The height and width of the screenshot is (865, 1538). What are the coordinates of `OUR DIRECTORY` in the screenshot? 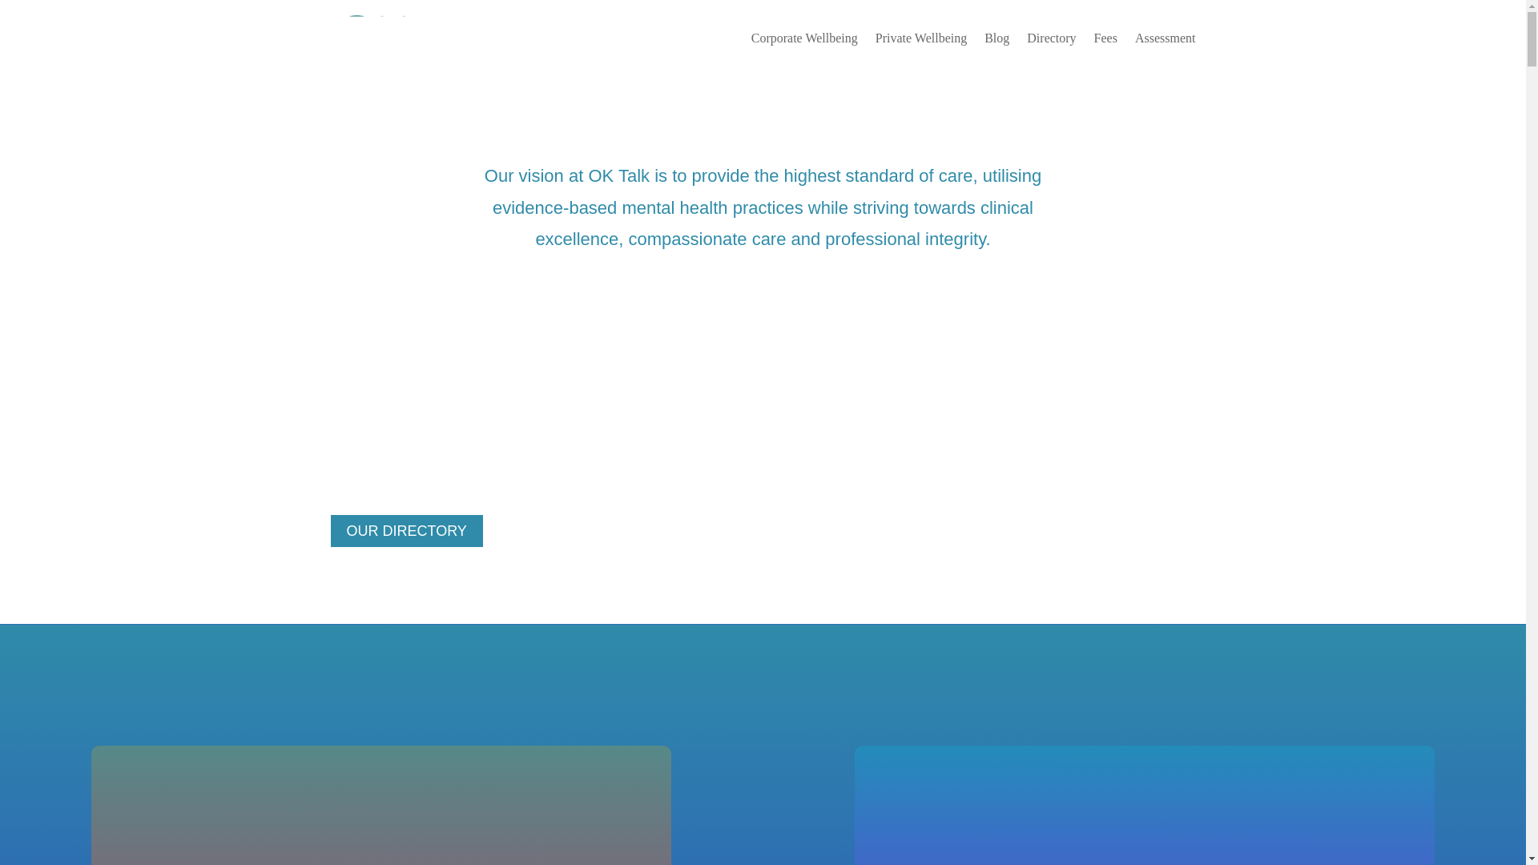 It's located at (406, 530).